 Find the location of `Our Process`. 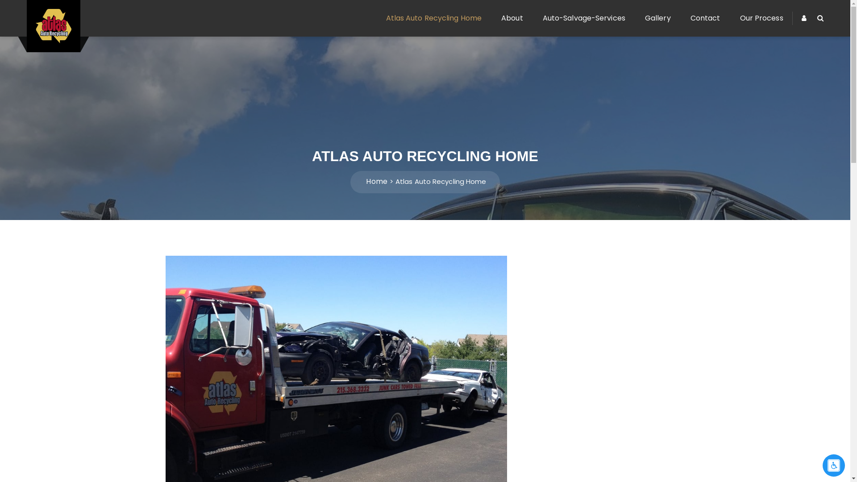

Our Process is located at coordinates (757, 18).